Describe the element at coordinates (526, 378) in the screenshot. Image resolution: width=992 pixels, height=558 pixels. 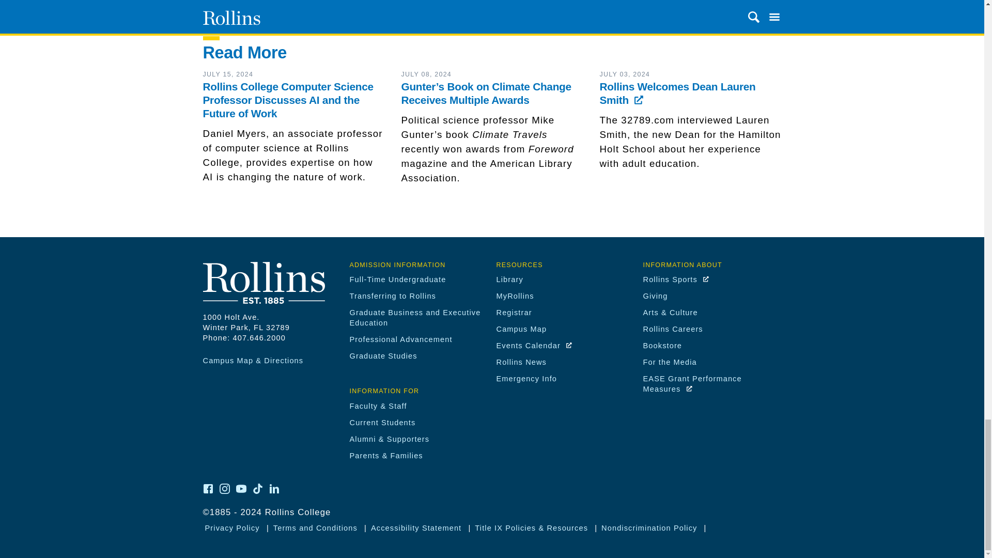
I see `Emergency Info` at that location.